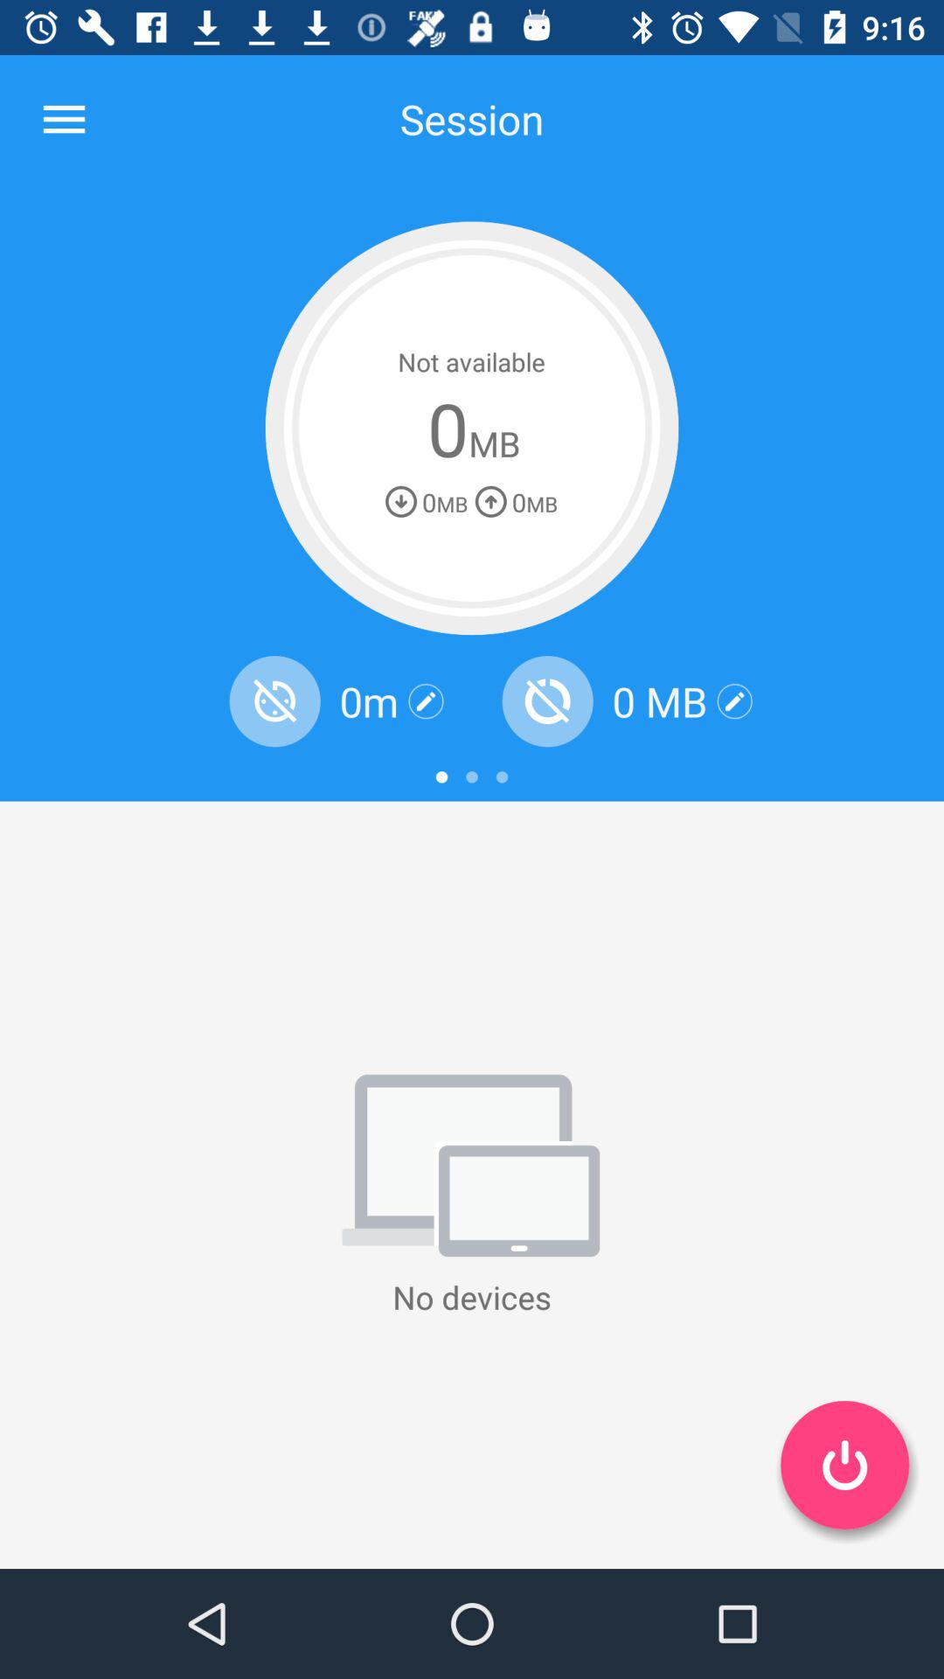  Describe the element at coordinates (734, 701) in the screenshot. I see `edit mb limit` at that location.